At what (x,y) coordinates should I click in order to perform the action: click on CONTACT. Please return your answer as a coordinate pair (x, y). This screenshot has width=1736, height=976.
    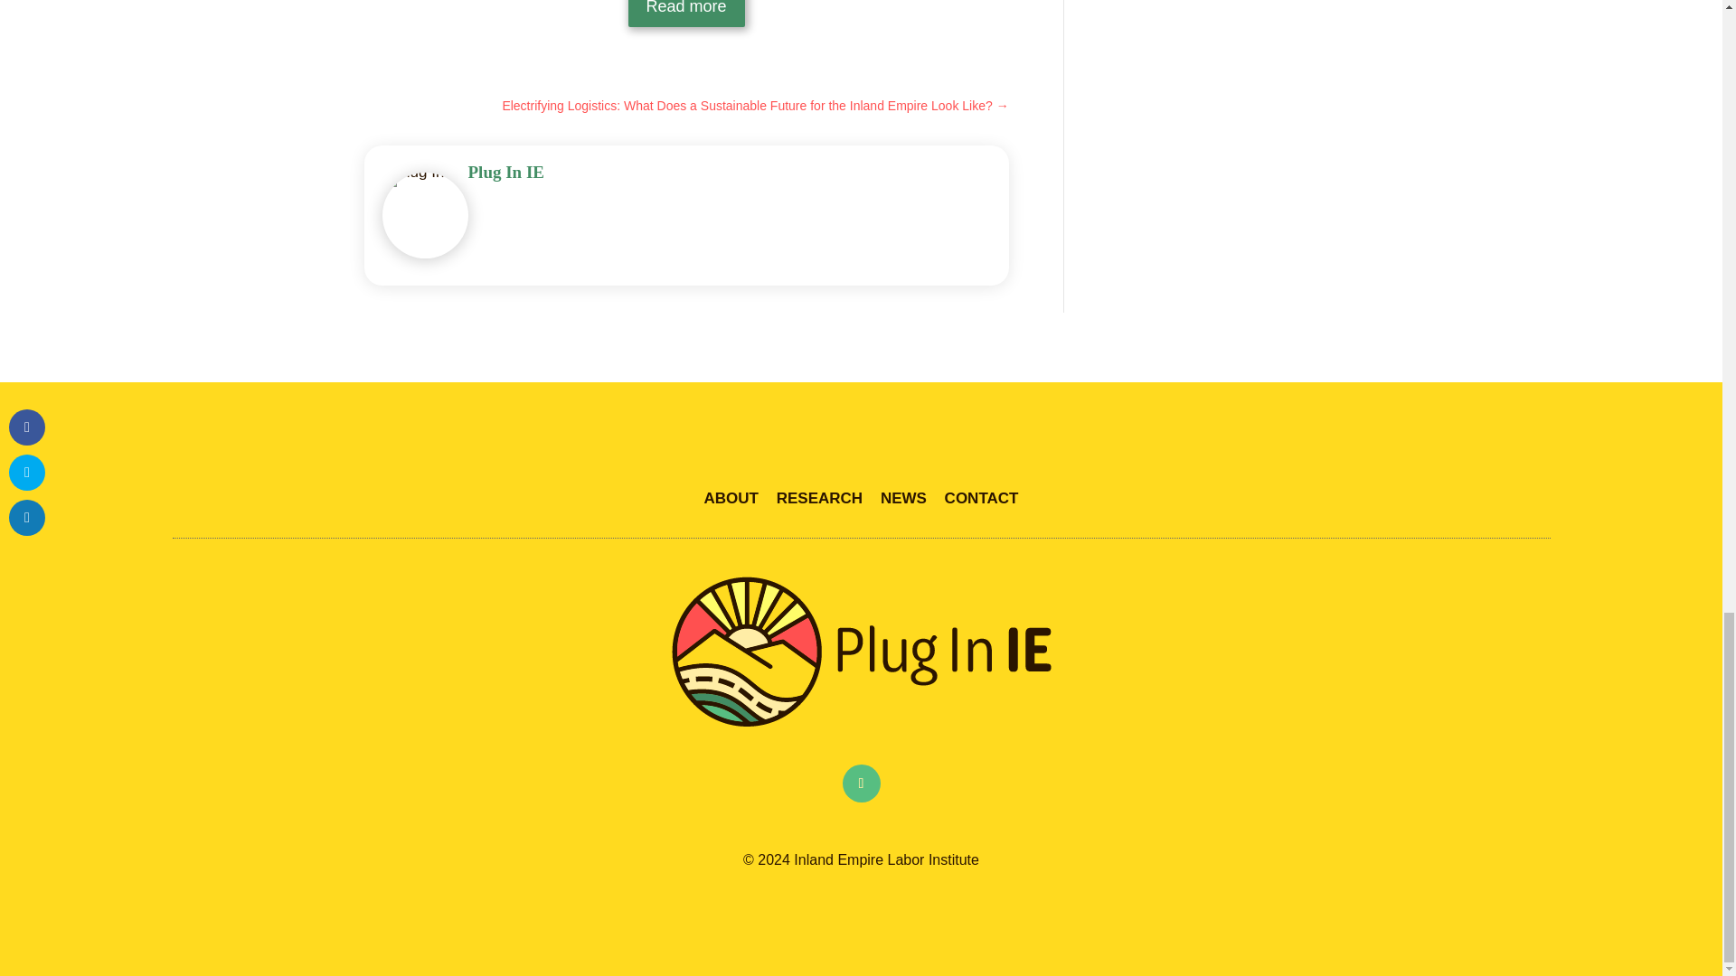
    Looking at the image, I should click on (982, 498).